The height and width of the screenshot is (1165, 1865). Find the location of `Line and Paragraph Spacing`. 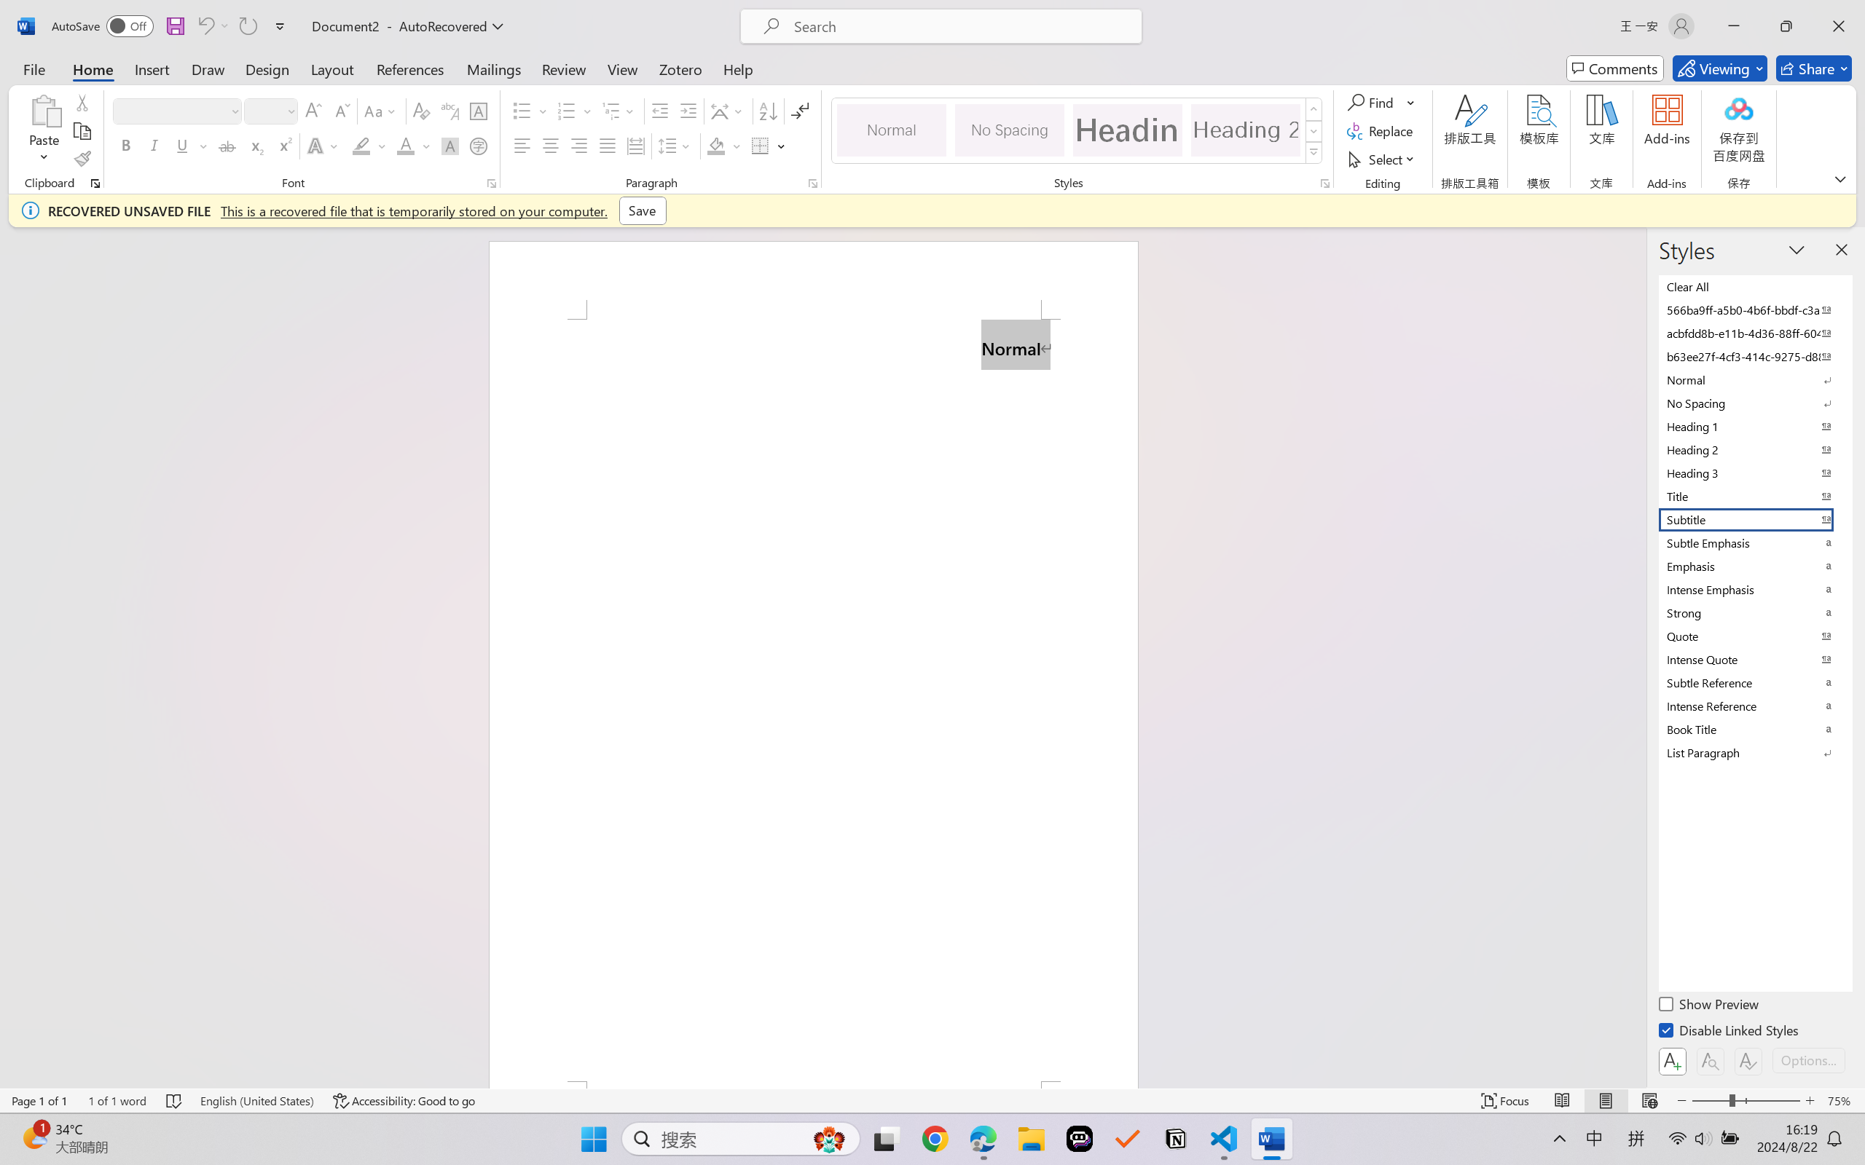

Line and Paragraph Spacing is located at coordinates (676, 146).